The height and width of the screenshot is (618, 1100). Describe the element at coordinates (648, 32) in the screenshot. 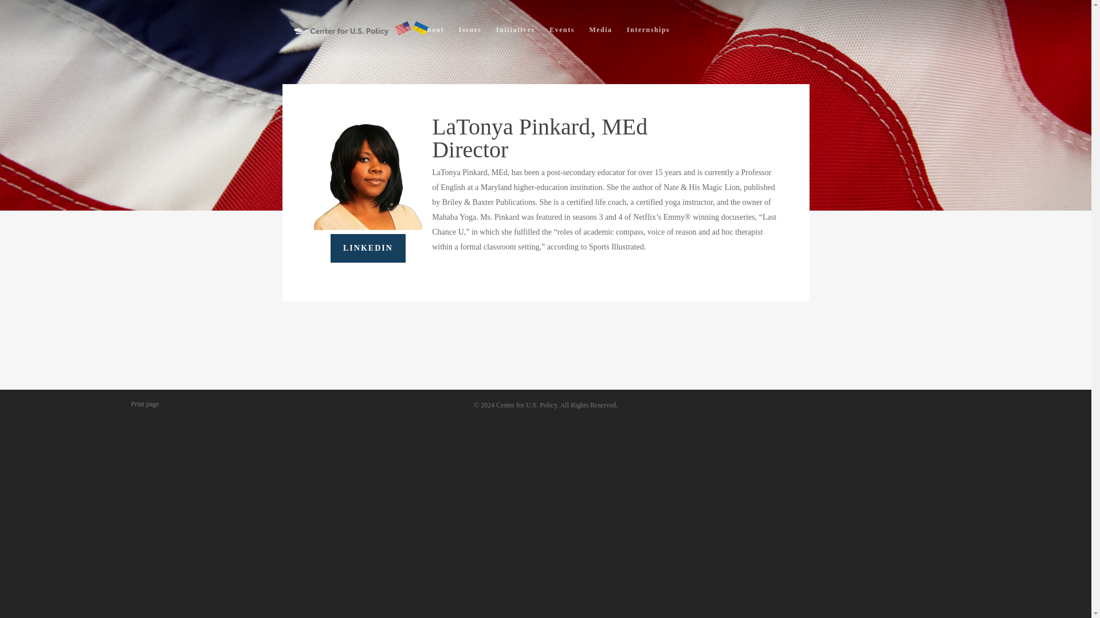

I see `Internships` at that location.